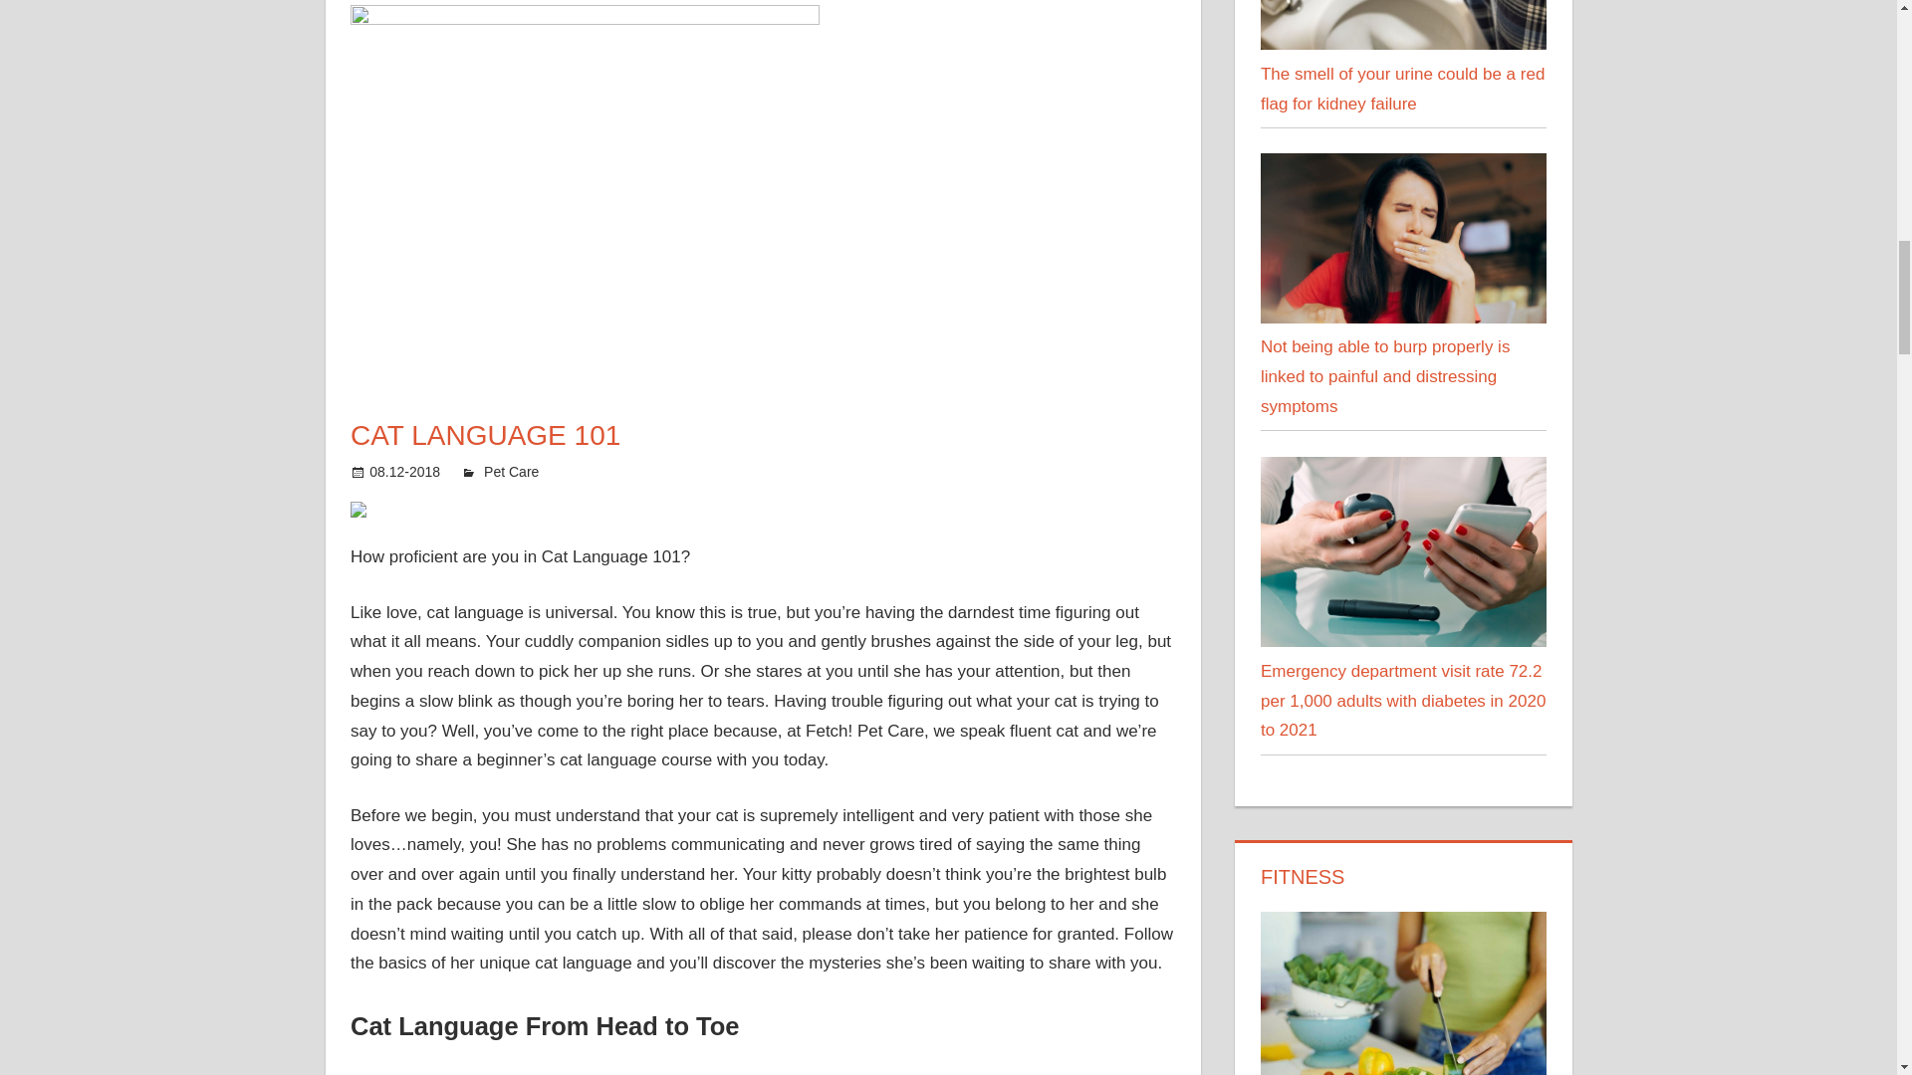  Describe the element at coordinates (404, 471) in the screenshot. I see `09:07` at that location.